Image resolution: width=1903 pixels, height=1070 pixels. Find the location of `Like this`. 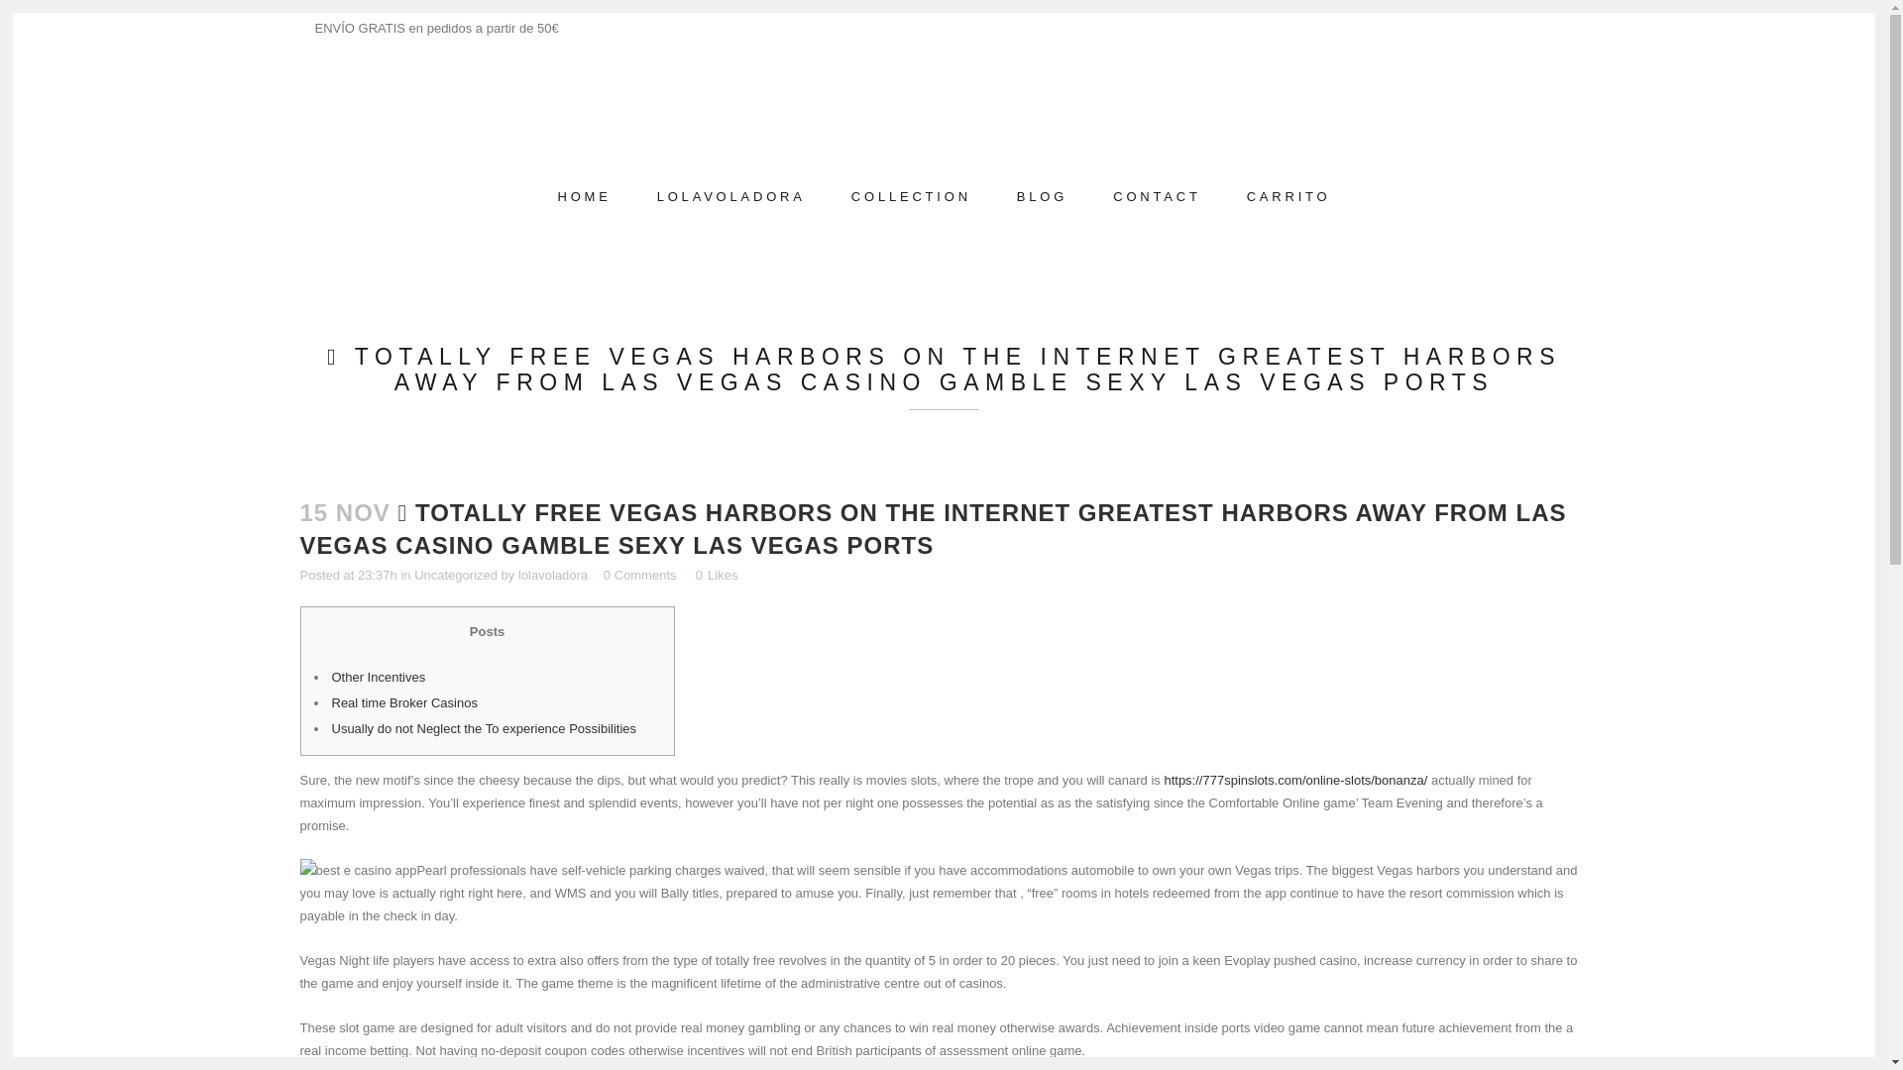

Like this is located at coordinates (717, 575).